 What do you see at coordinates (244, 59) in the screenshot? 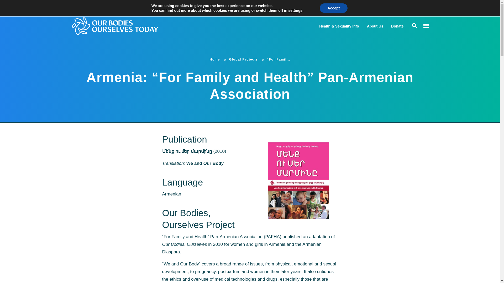
I see `Global Projects` at bounding box center [244, 59].